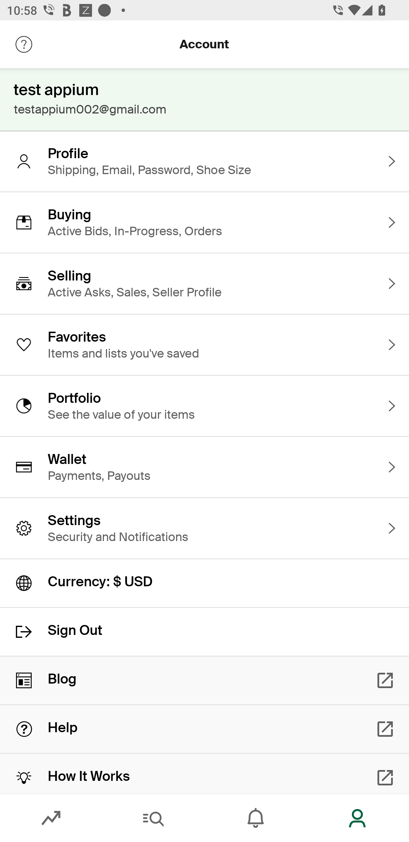  I want to click on Portfolio See the value of your items, so click(204, 406).